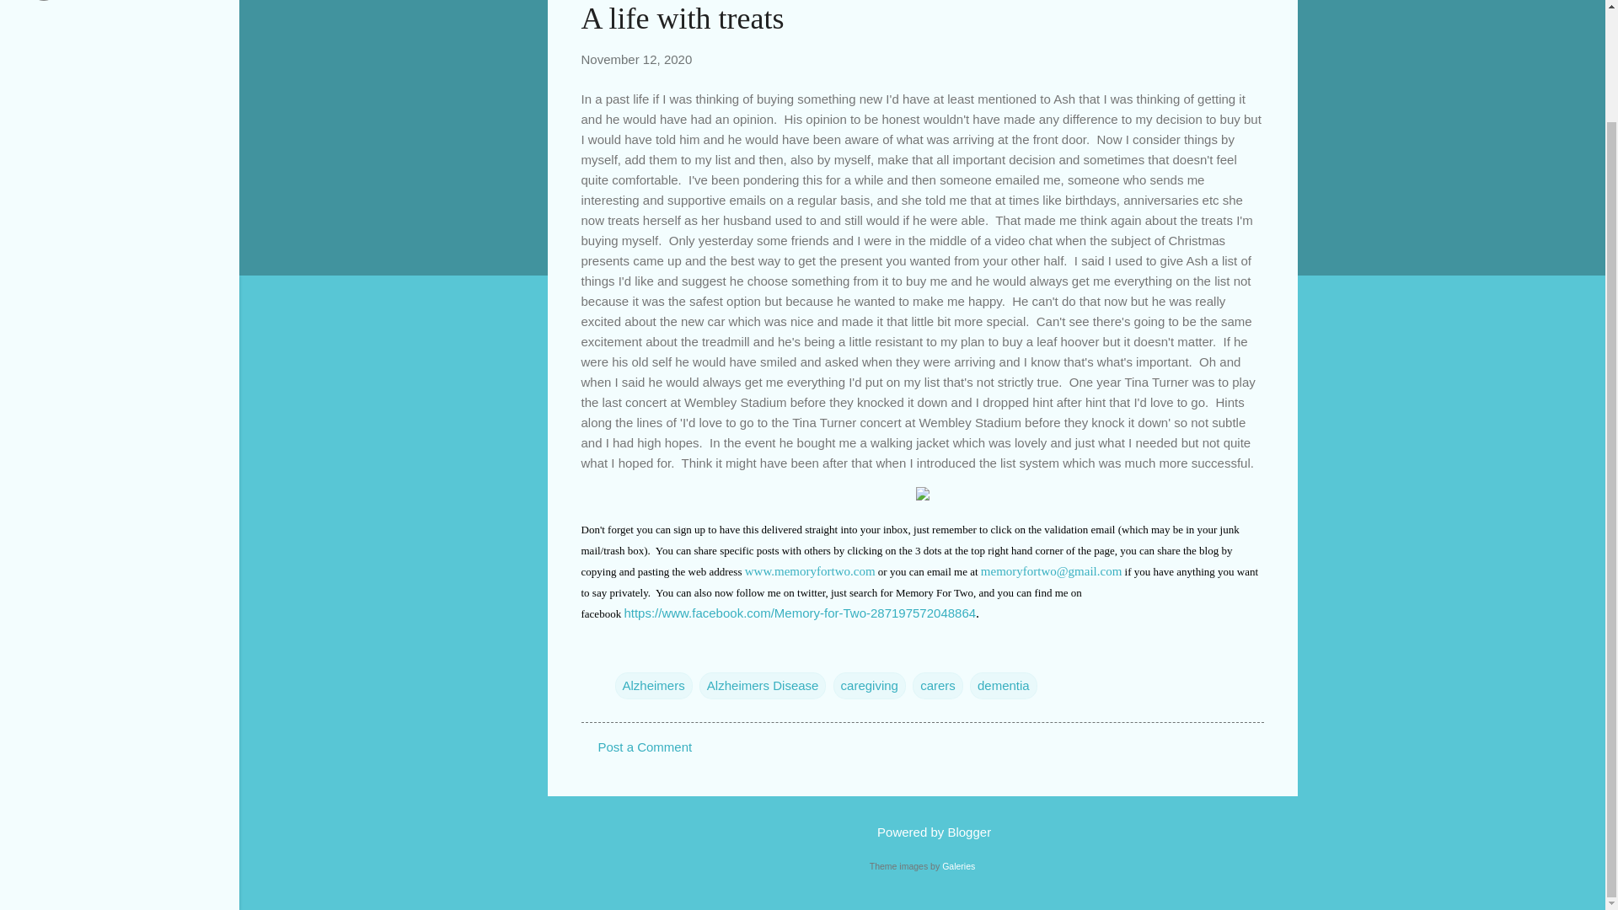  What do you see at coordinates (937, 685) in the screenshot?
I see `carers` at bounding box center [937, 685].